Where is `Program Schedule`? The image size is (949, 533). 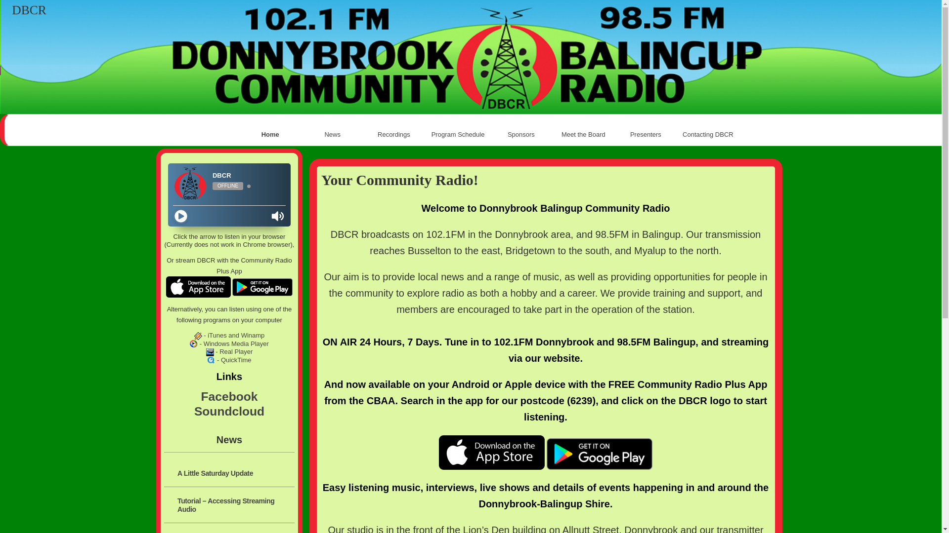 Program Schedule is located at coordinates (458, 135).